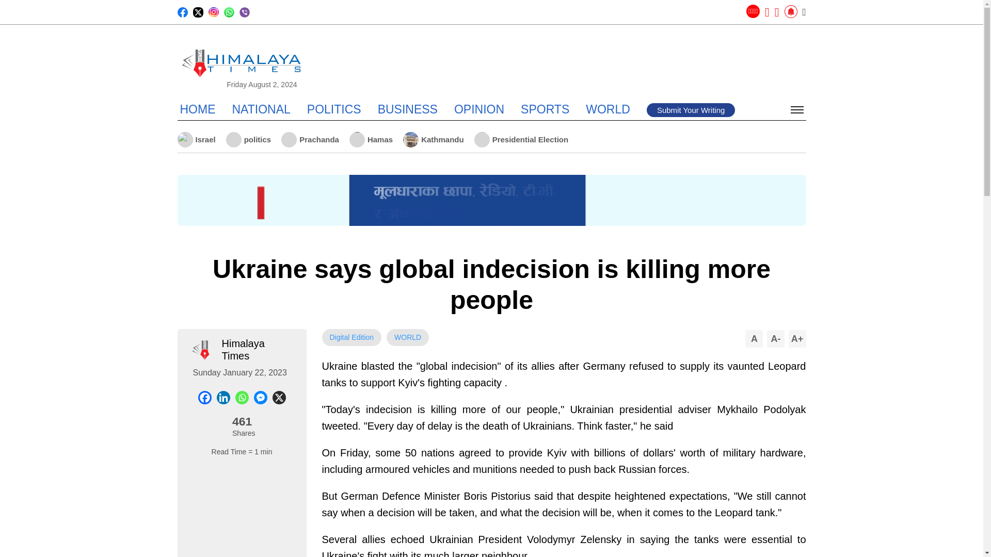  Describe the element at coordinates (754, 338) in the screenshot. I see `Reset` at that location.